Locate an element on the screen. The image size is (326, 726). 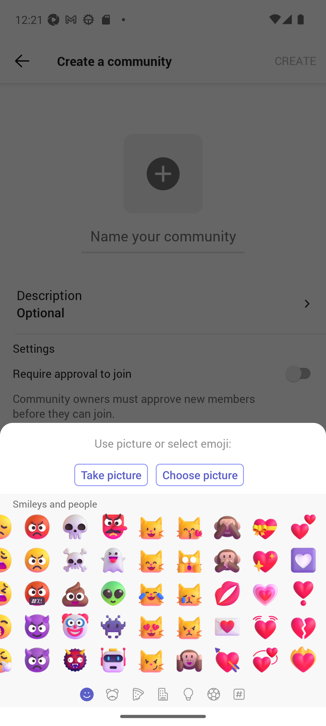
Heart eyes cat emoji is located at coordinates (151, 626).